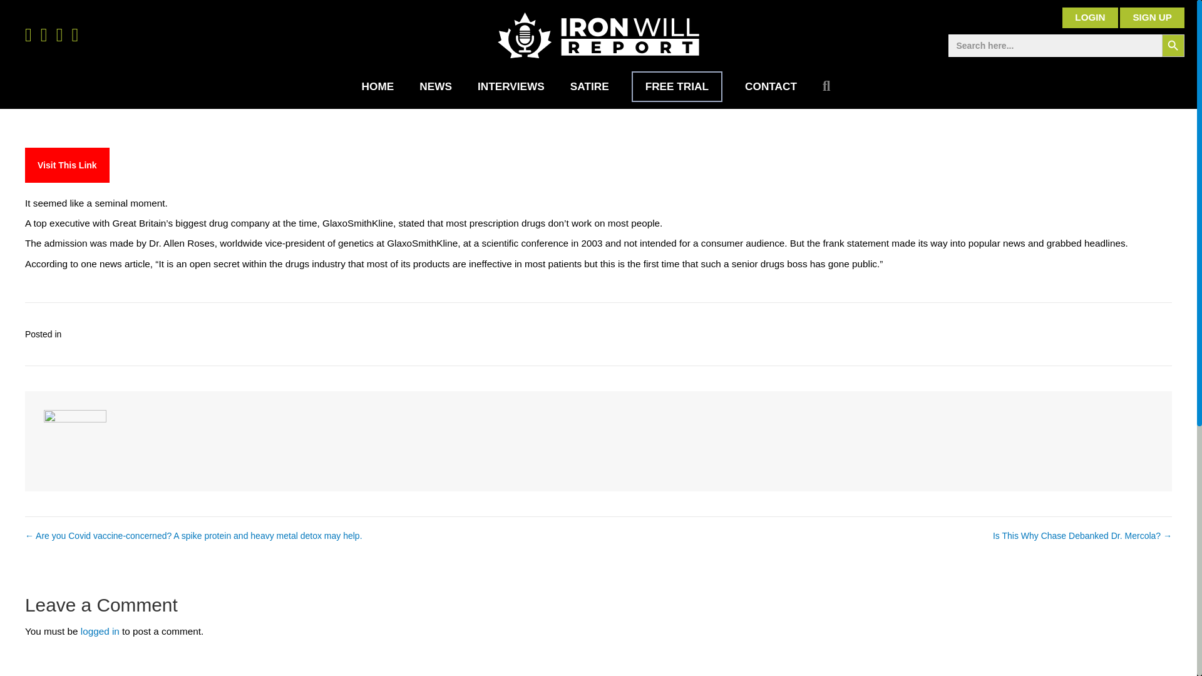  What do you see at coordinates (770, 86) in the screenshot?
I see `CONTACT` at bounding box center [770, 86].